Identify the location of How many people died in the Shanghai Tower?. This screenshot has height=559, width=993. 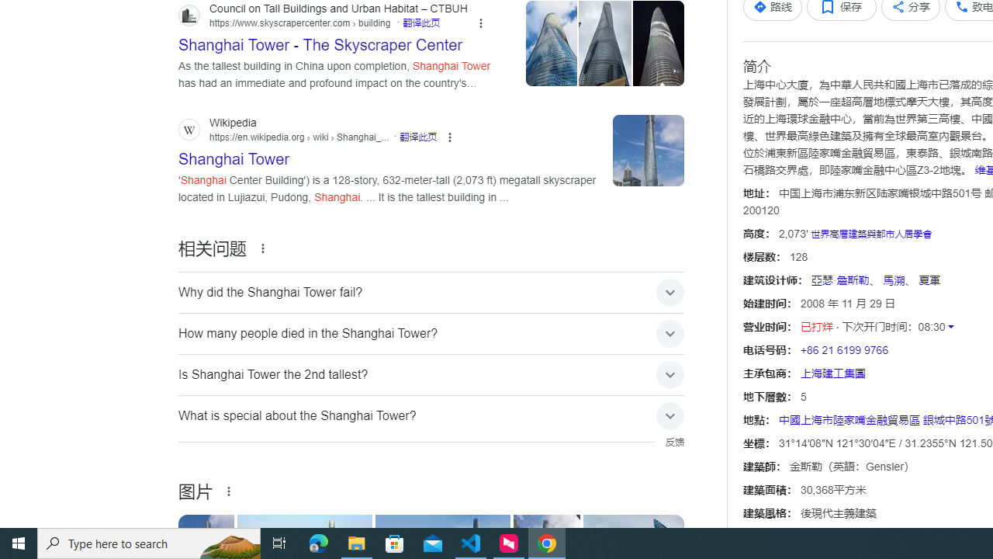
(431, 333).